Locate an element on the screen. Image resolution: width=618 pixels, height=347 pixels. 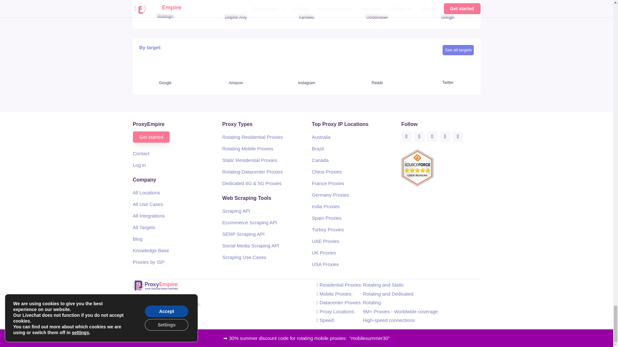
logo purple proxyempire-01-01 is located at coordinates (155, 285).